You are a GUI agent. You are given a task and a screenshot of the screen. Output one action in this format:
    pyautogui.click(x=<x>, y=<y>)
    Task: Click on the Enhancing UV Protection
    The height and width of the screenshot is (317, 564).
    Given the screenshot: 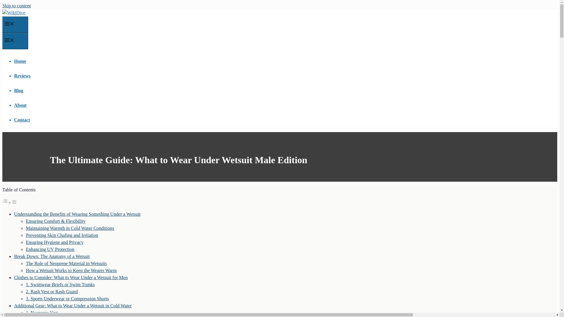 What is the action you would take?
    pyautogui.click(x=50, y=249)
    